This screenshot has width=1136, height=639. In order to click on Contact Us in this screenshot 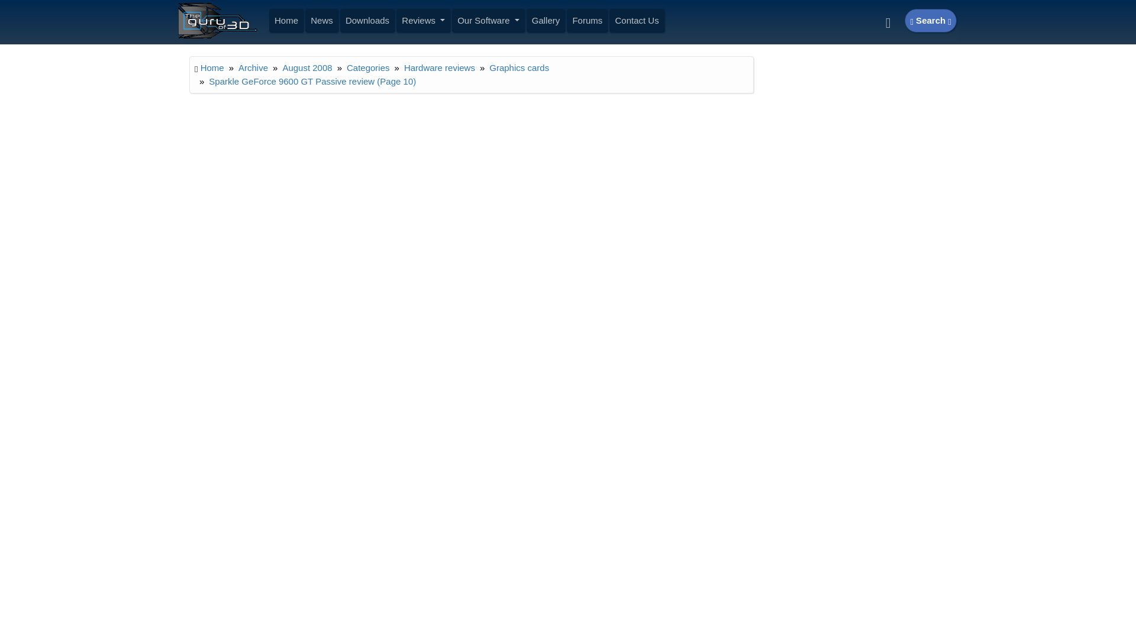, I will do `click(637, 21)`.